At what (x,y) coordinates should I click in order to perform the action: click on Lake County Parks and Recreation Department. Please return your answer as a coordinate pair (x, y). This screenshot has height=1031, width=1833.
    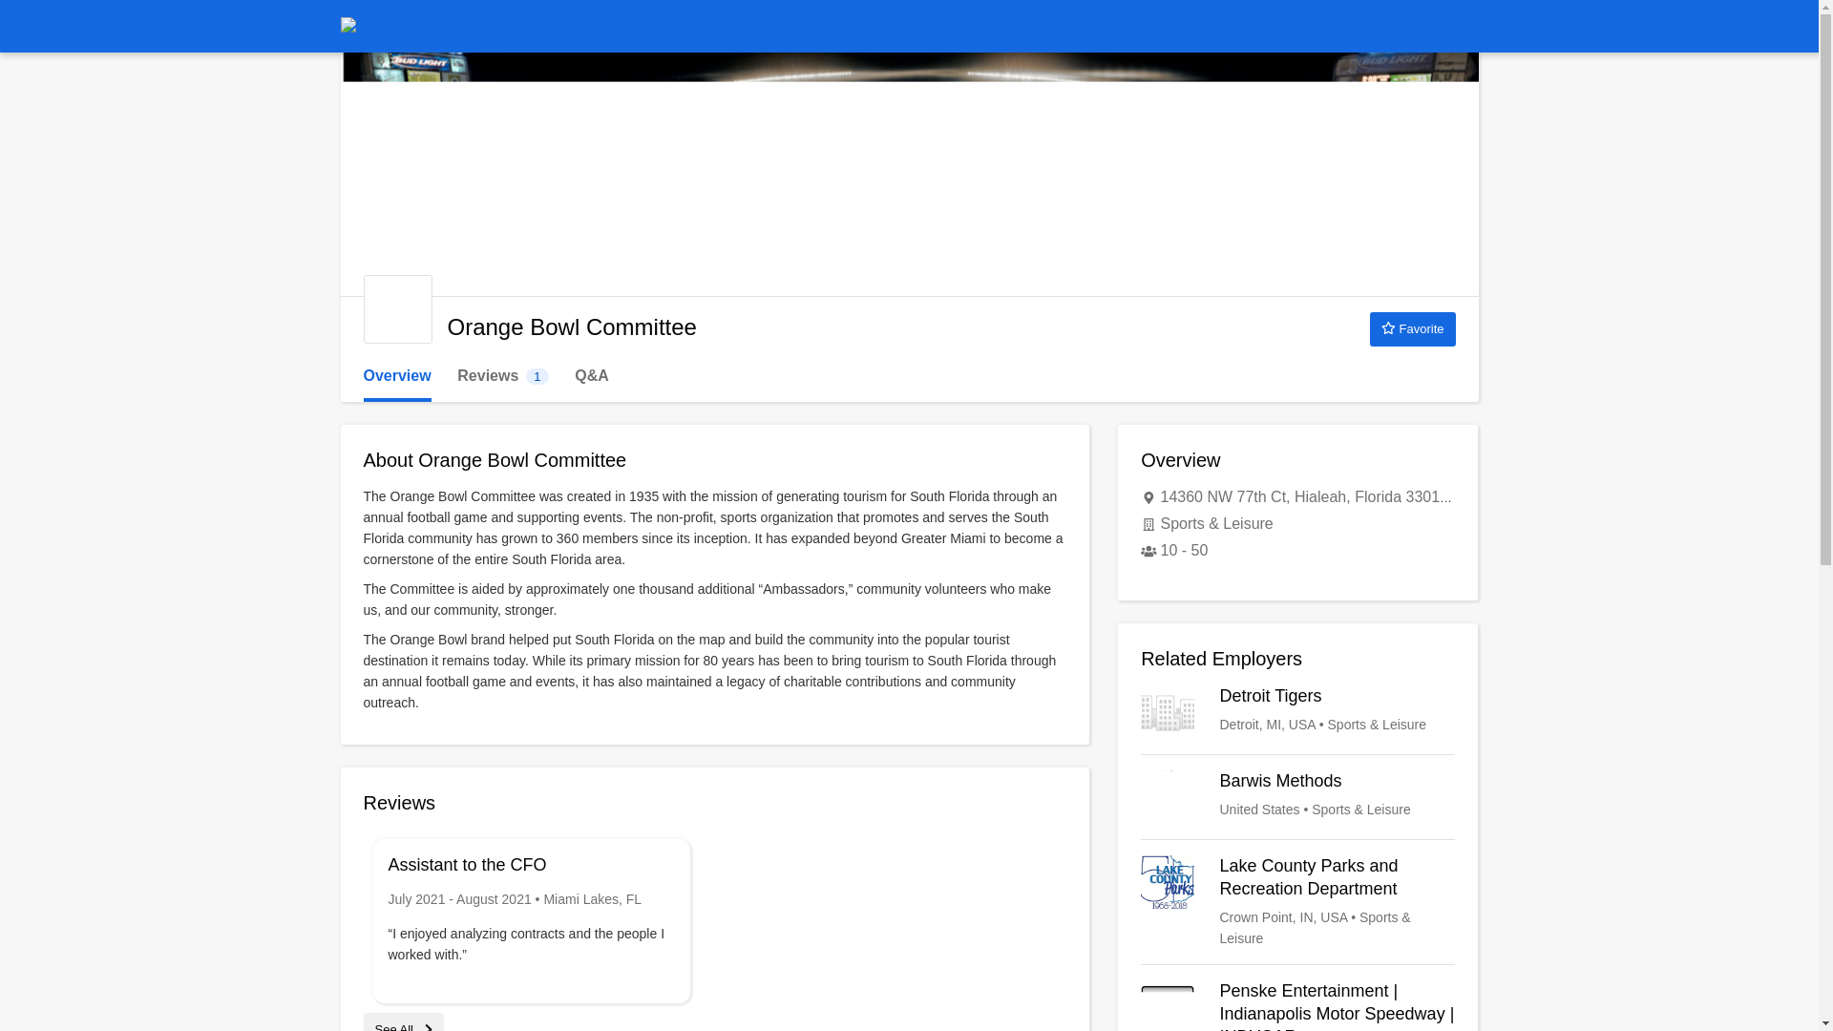
    Looking at the image, I should click on (1412, 328).